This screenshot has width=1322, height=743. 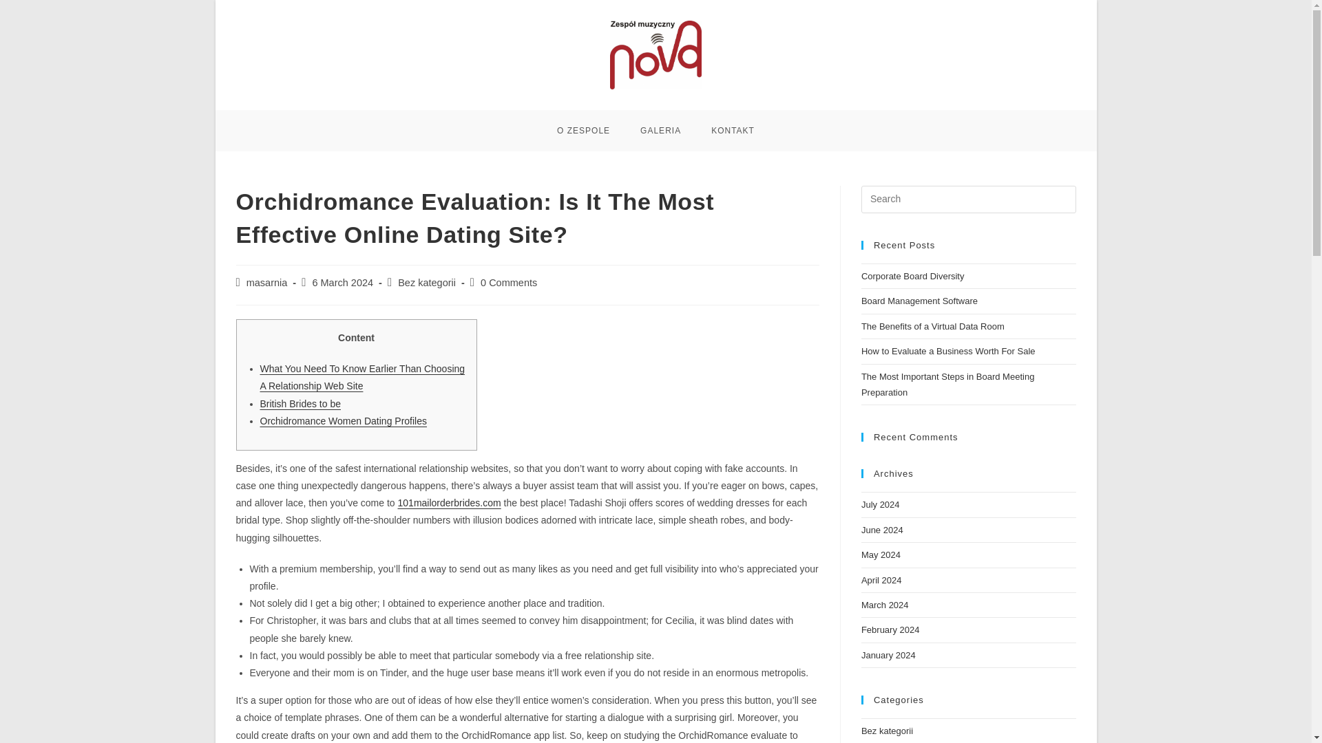 I want to click on 101mailorderbrides.com, so click(x=449, y=502).